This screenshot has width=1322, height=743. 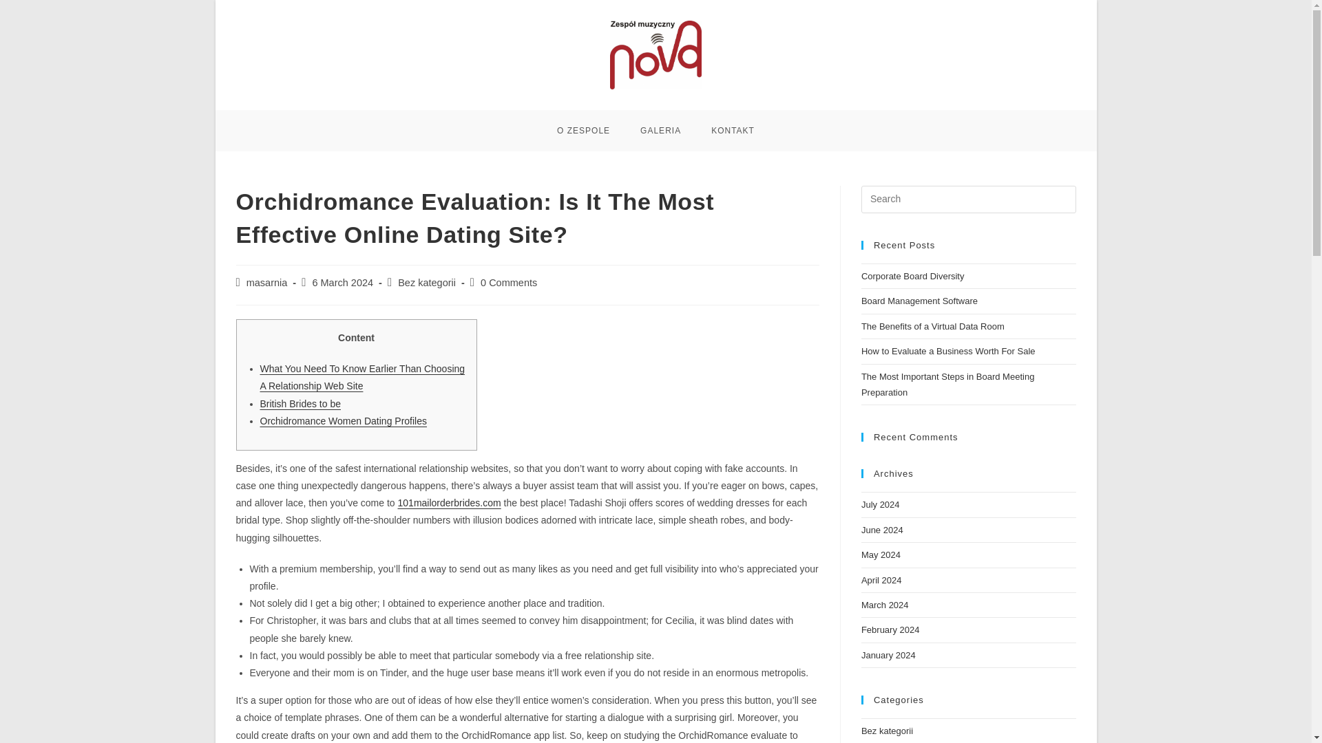 I want to click on 101mailorderbrides.com, so click(x=449, y=502).